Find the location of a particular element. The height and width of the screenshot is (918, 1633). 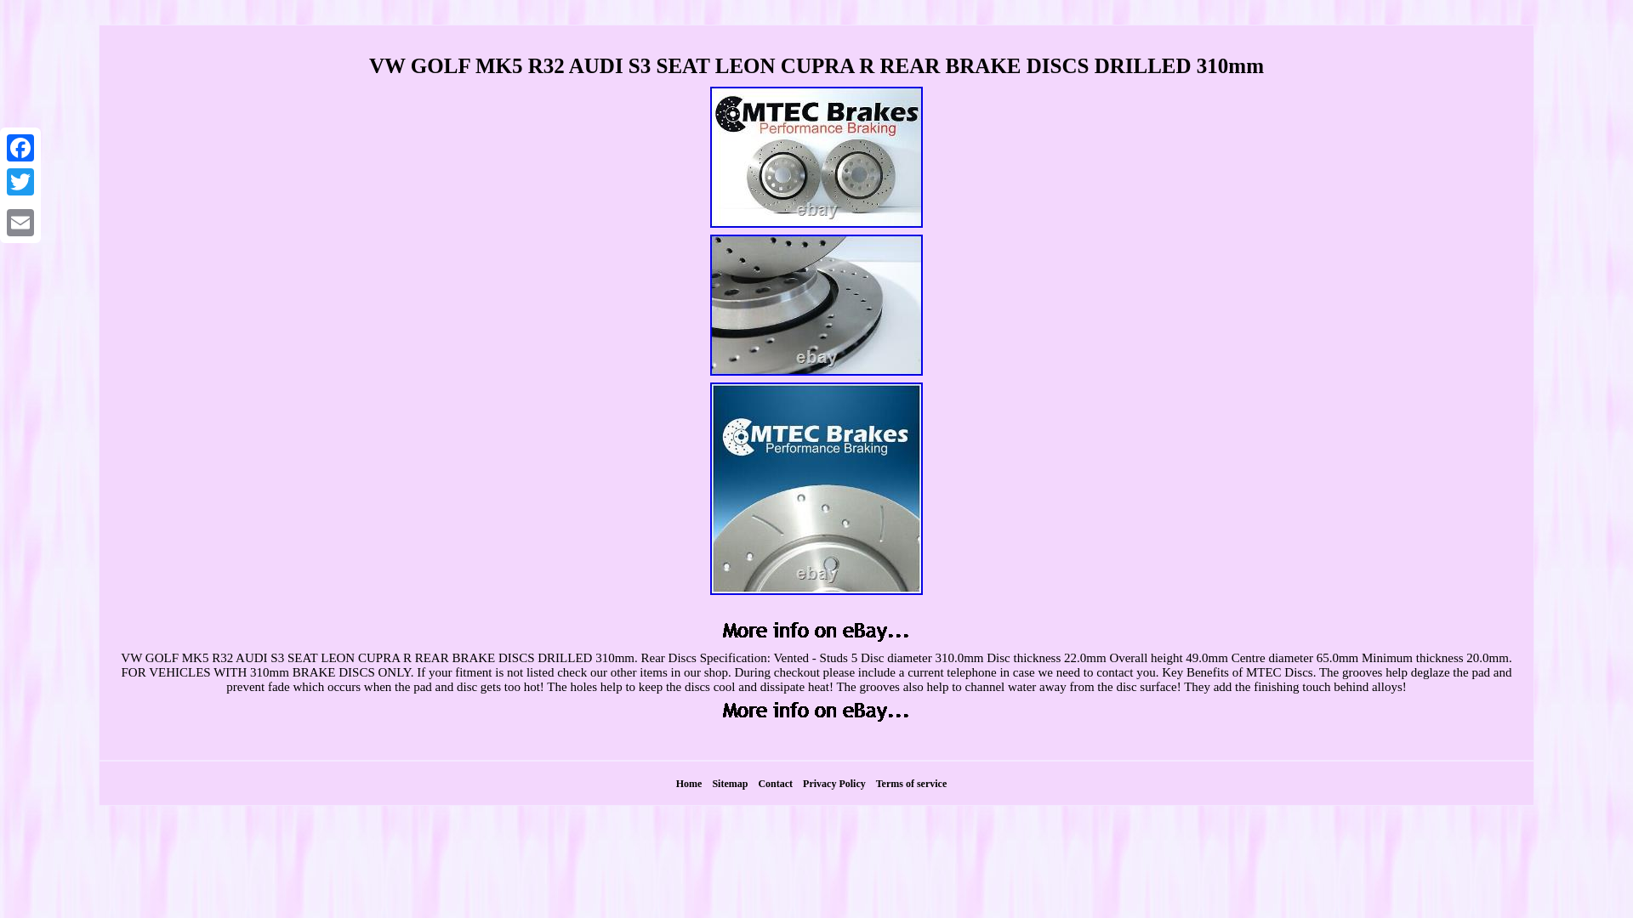

Twitter is located at coordinates (20, 182).